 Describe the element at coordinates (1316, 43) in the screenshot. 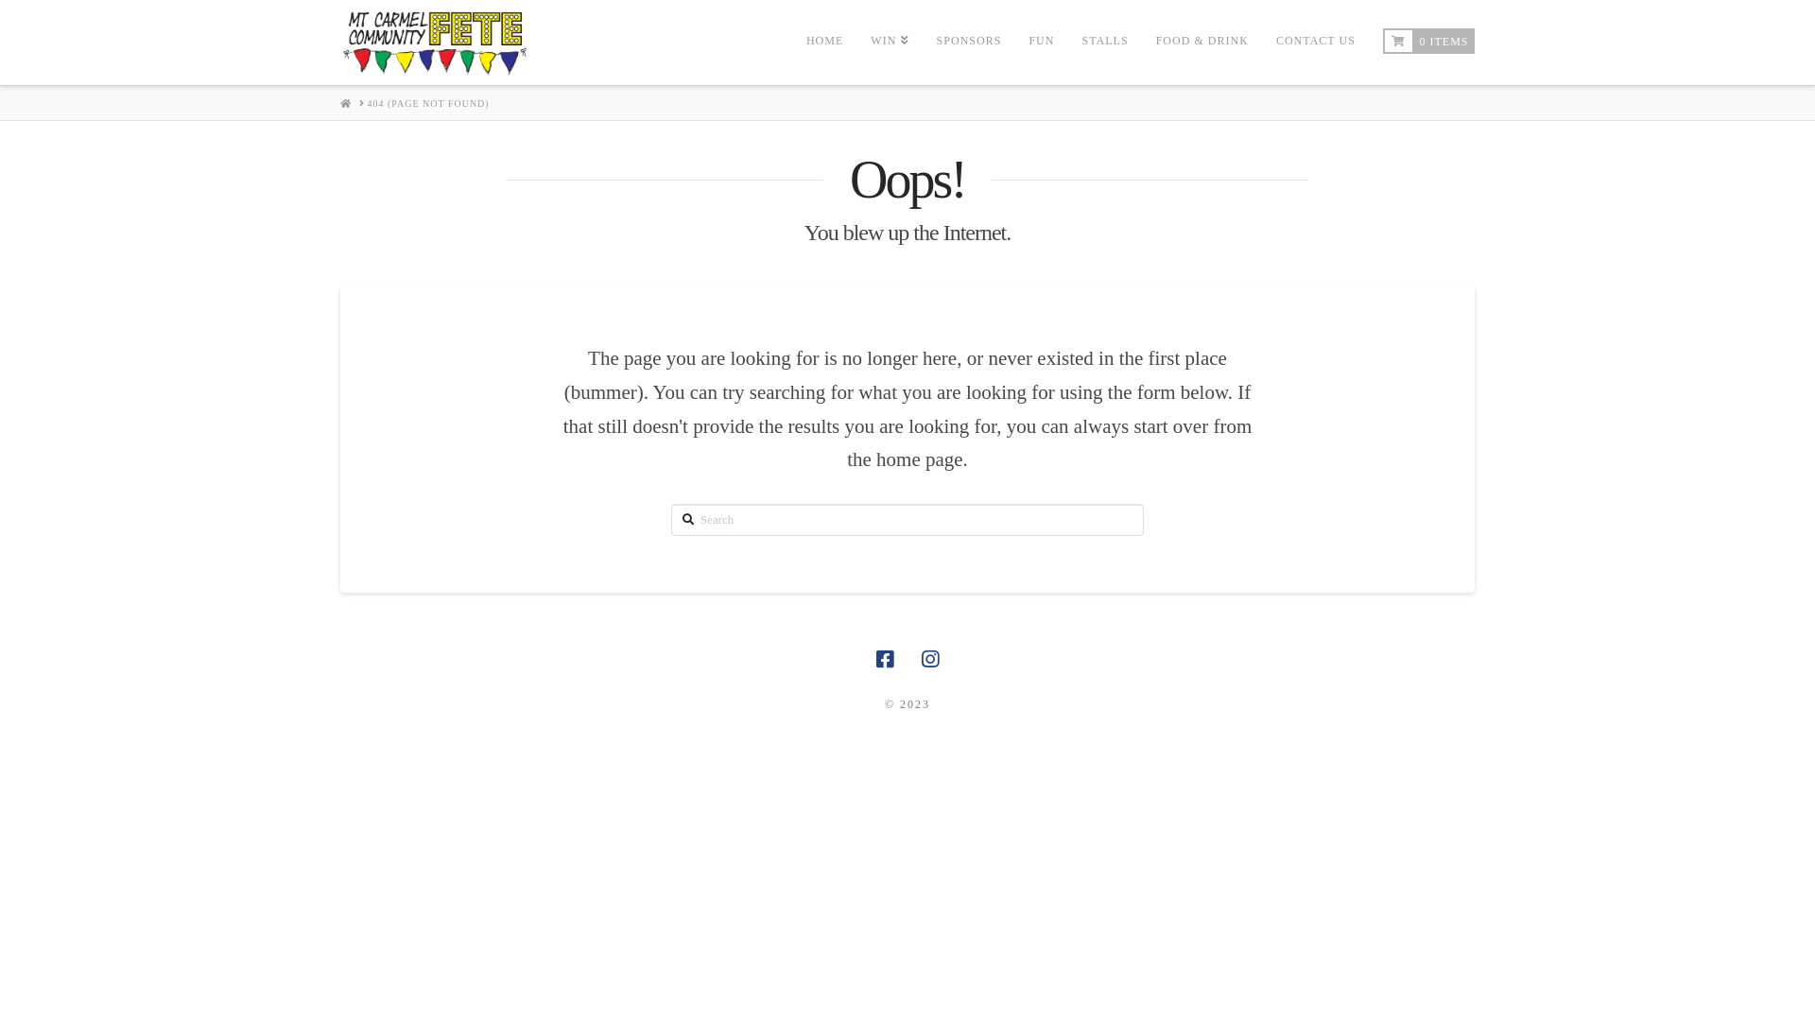

I see `CONTACT US` at that location.